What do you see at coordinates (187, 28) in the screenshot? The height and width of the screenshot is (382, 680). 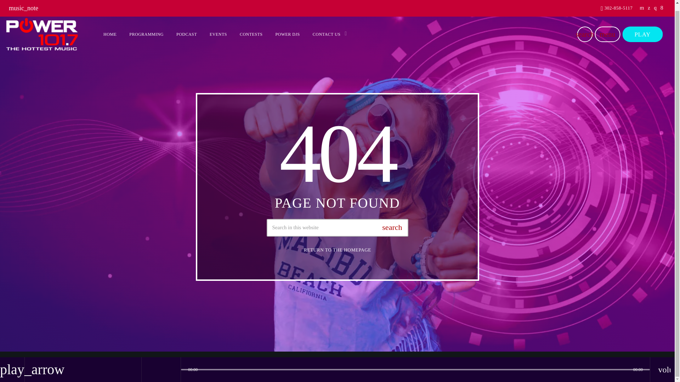 I see `PODCAST` at bounding box center [187, 28].